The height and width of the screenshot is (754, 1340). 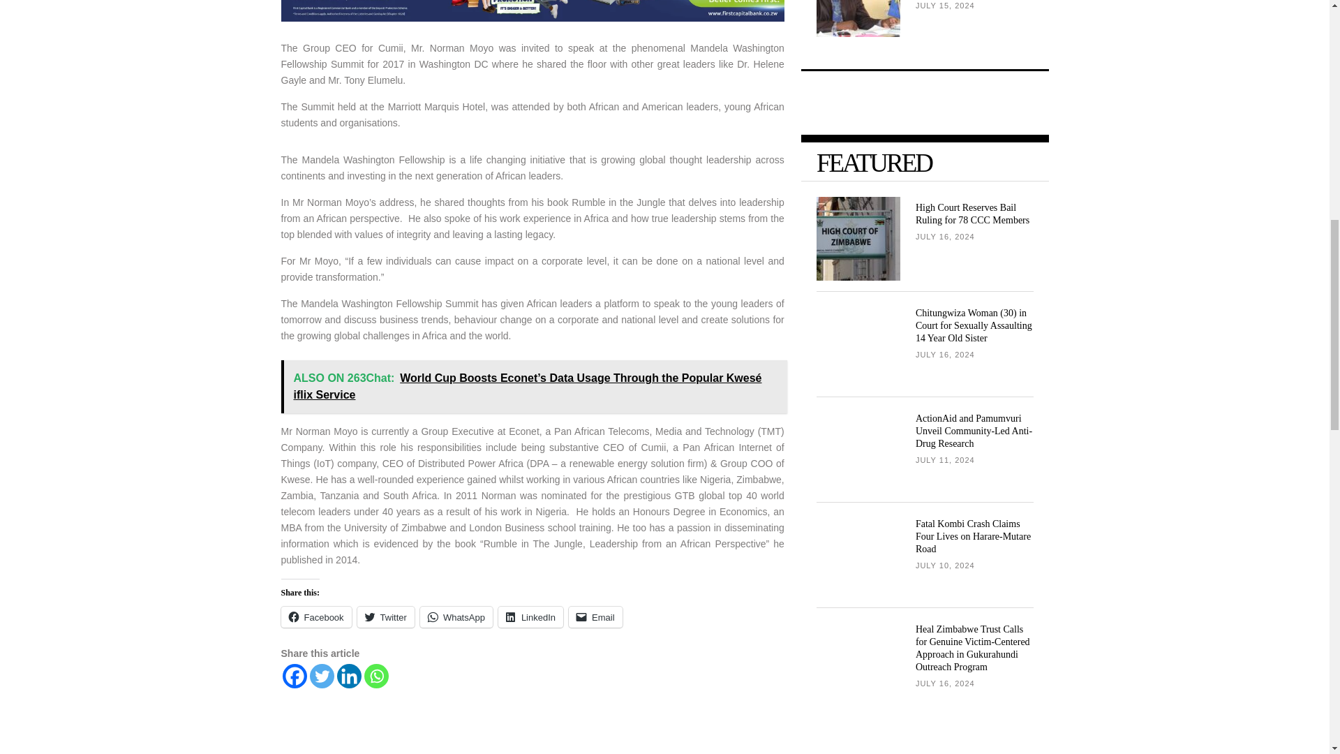 I want to click on Facebook, so click(x=294, y=676).